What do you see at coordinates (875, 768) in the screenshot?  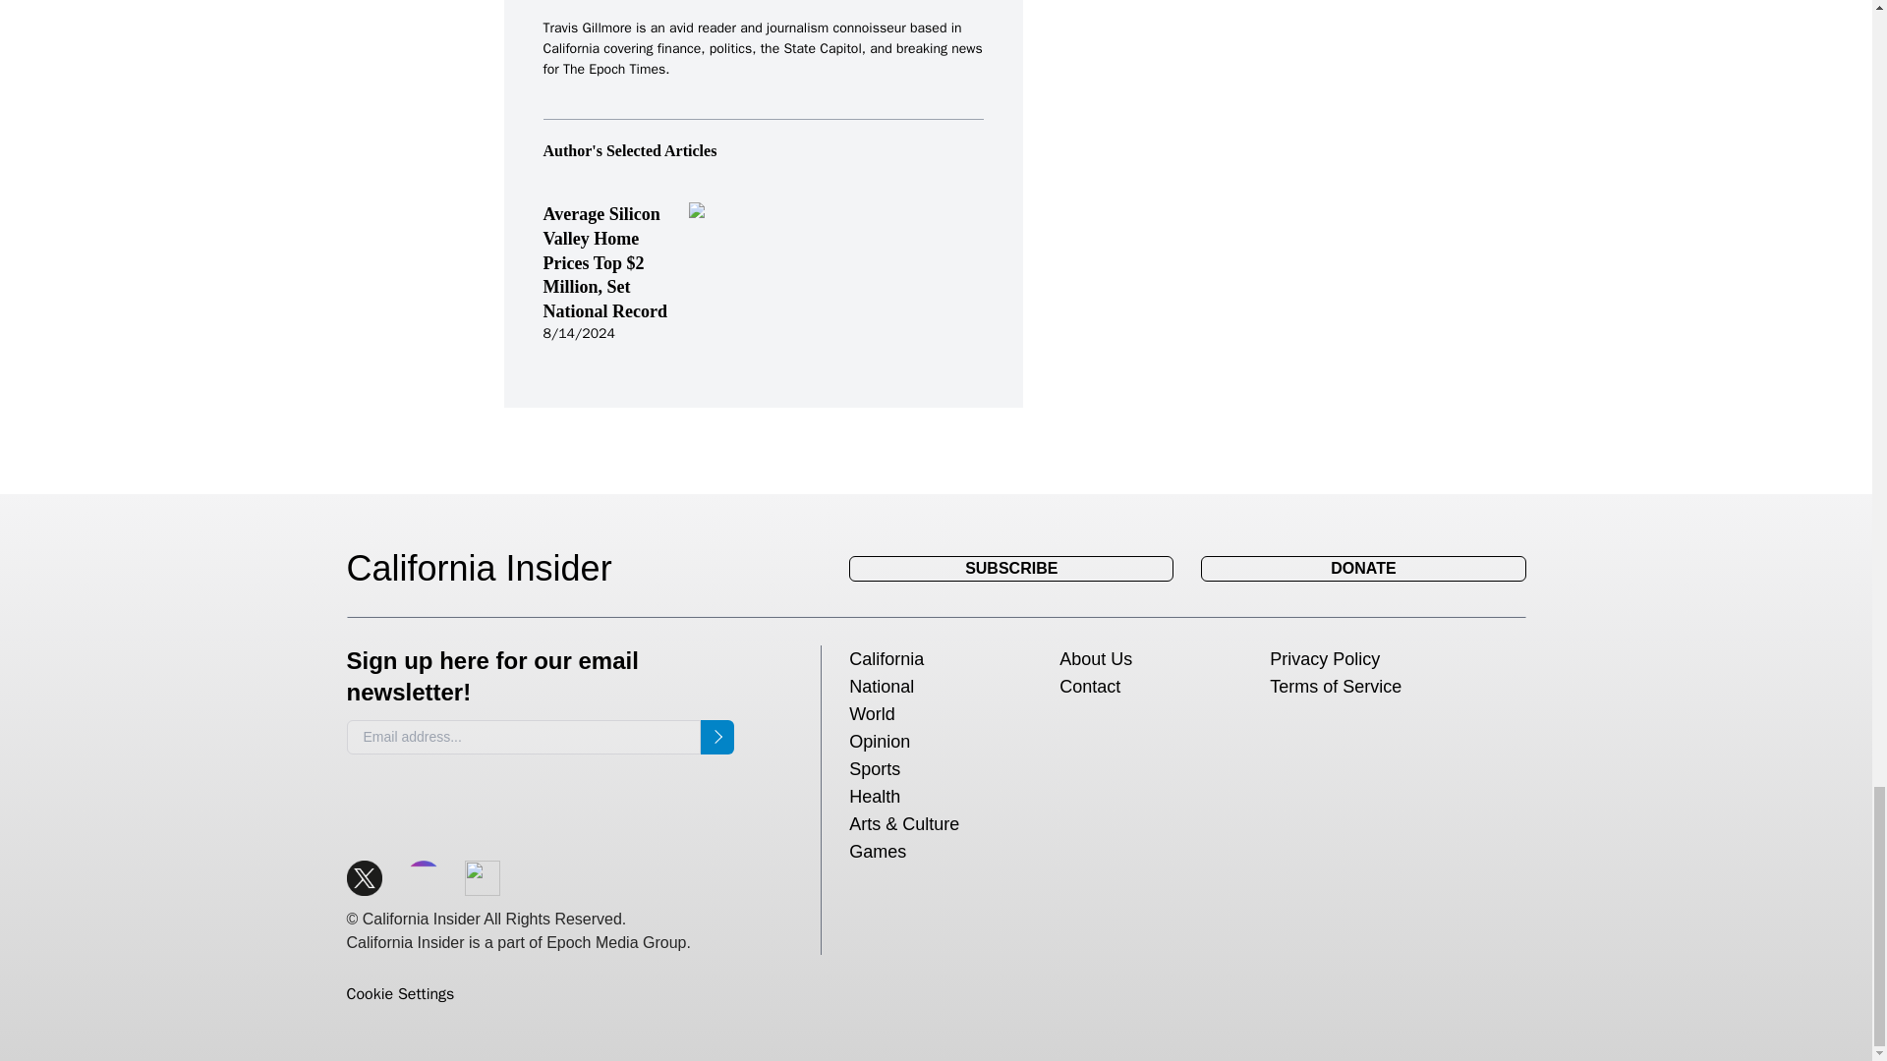 I see `Sports` at bounding box center [875, 768].